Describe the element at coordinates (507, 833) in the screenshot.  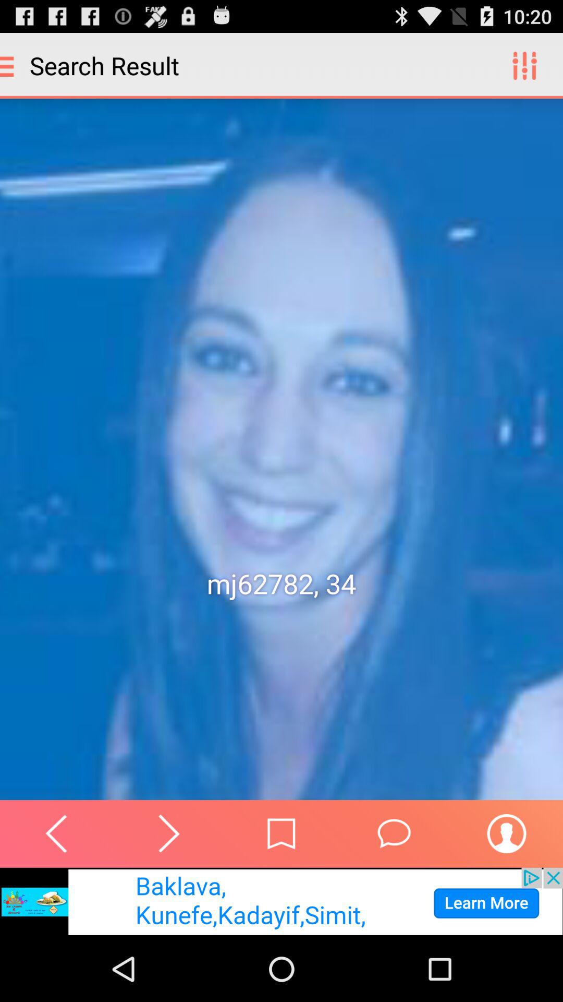
I see `users` at that location.